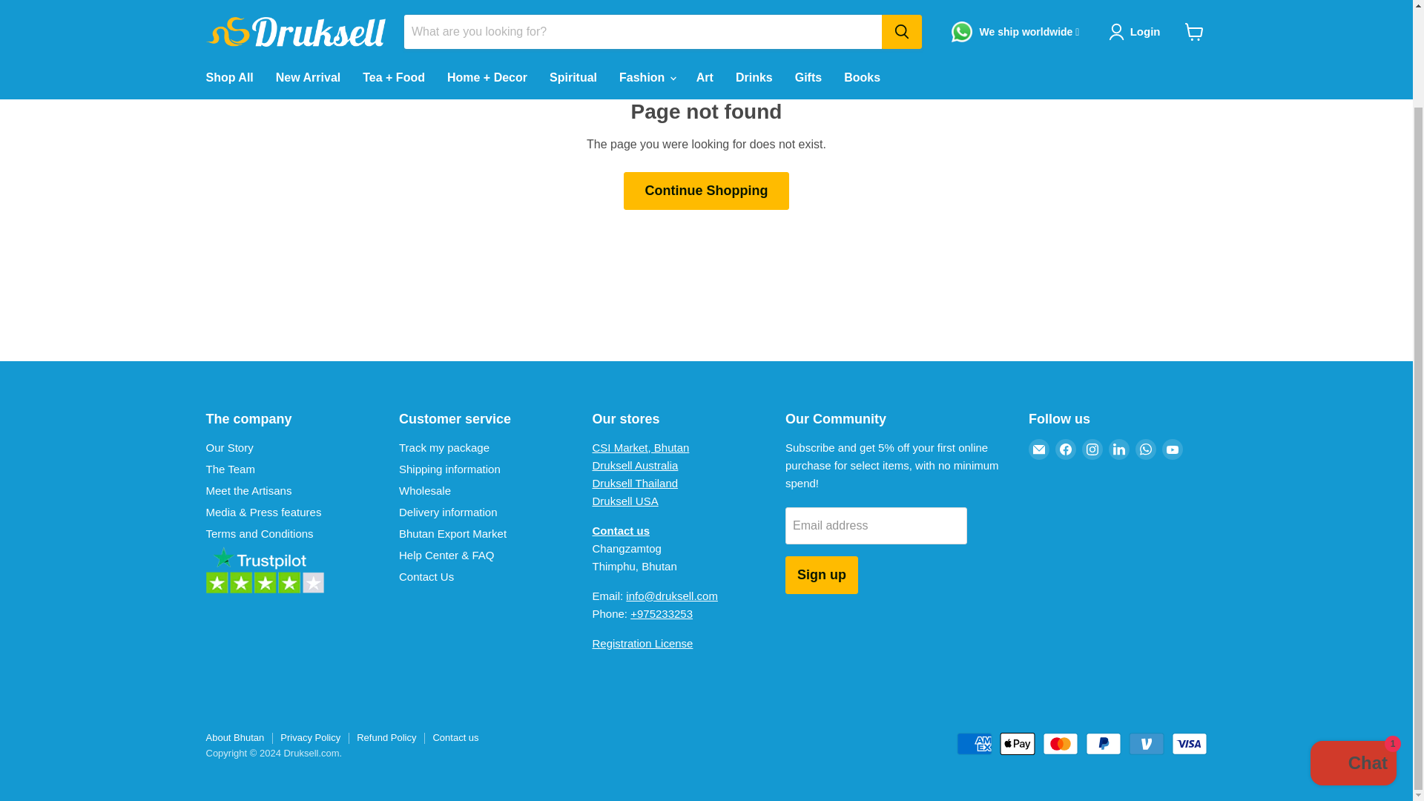 Image resolution: width=1424 pixels, height=801 pixels. What do you see at coordinates (1104, 744) in the screenshot?
I see `PayPal` at bounding box center [1104, 744].